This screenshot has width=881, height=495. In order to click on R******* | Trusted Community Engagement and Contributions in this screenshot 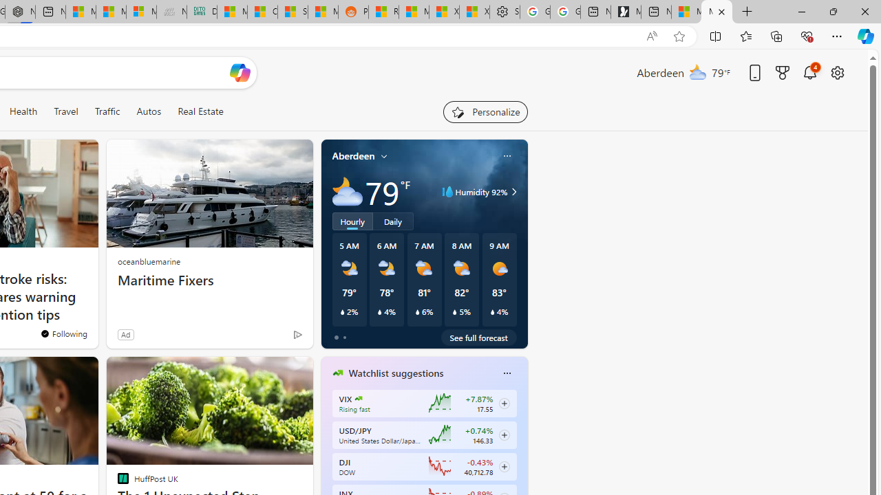, I will do `click(383, 12)`.